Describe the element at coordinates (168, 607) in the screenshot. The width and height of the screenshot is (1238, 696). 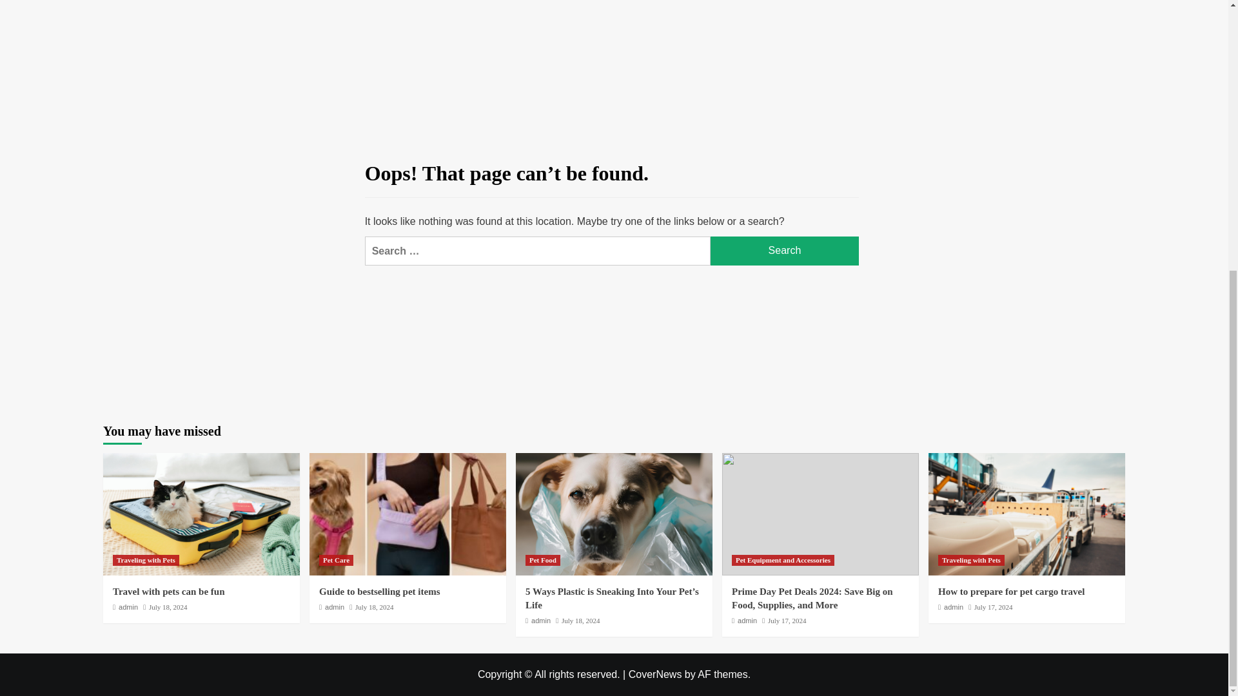
I see `July 18, 2024` at that location.